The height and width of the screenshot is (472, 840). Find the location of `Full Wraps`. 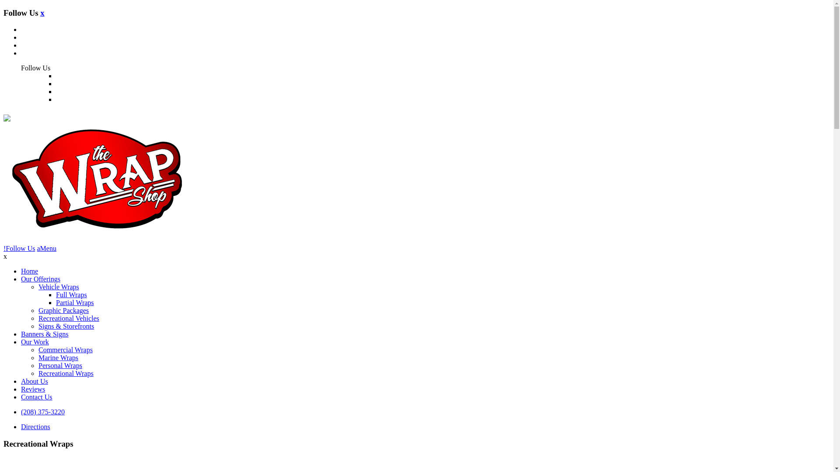

Full Wraps is located at coordinates (72, 295).